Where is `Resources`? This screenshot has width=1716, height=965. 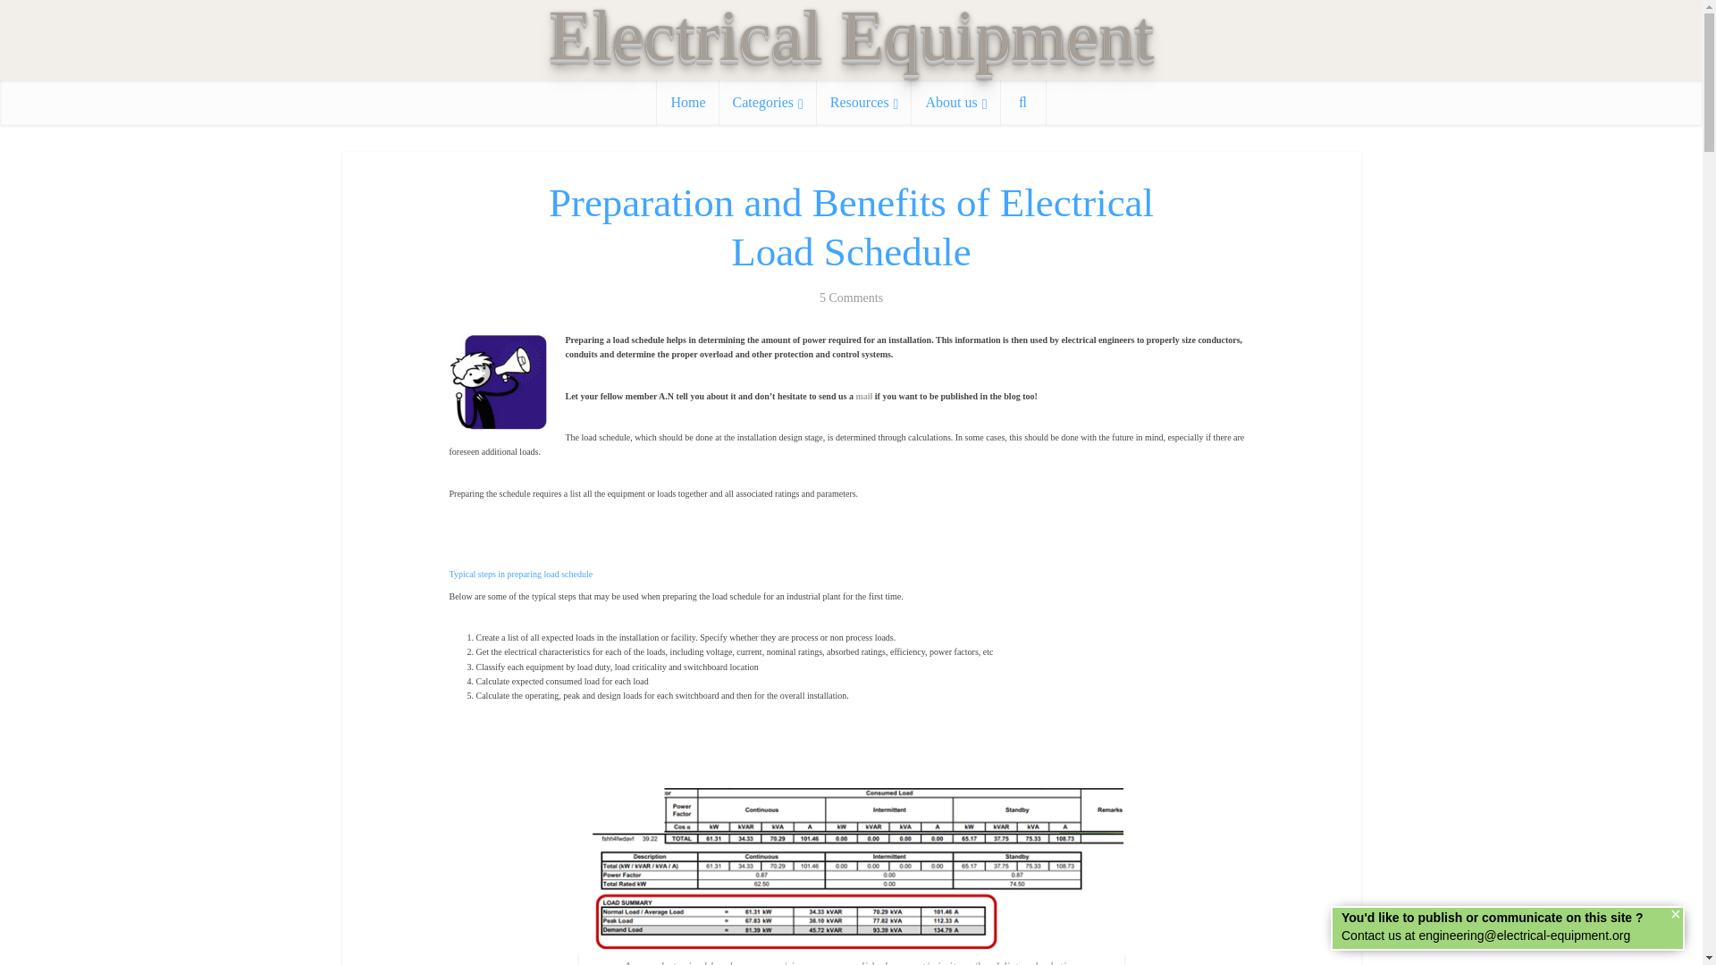
Resources is located at coordinates (864, 102).